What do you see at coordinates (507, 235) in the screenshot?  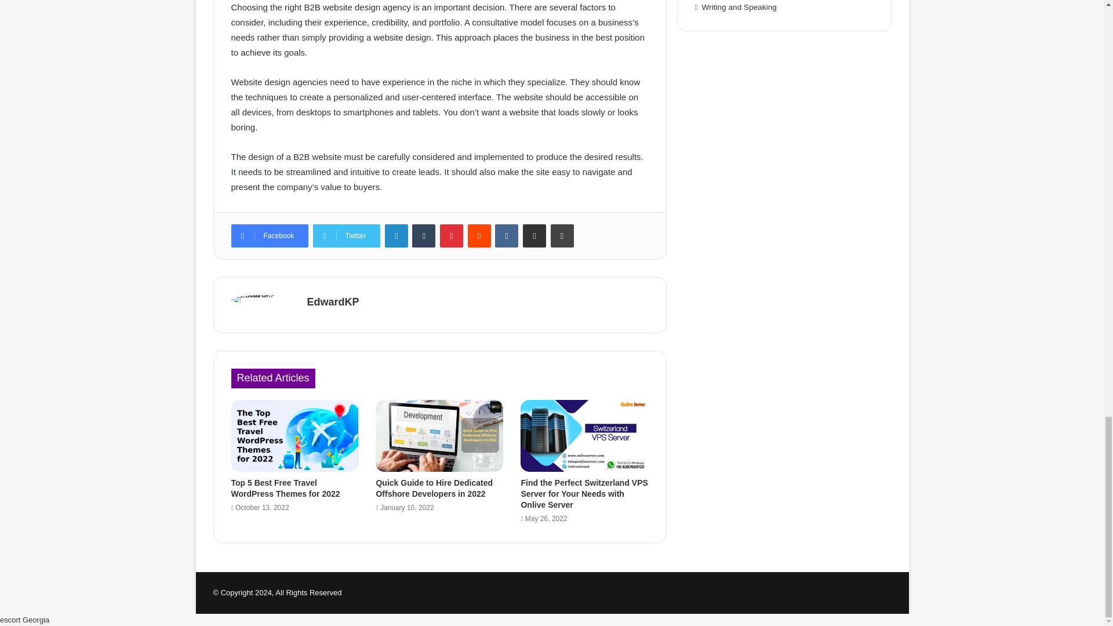 I see `VKontakte` at bounding box center [507, 235].